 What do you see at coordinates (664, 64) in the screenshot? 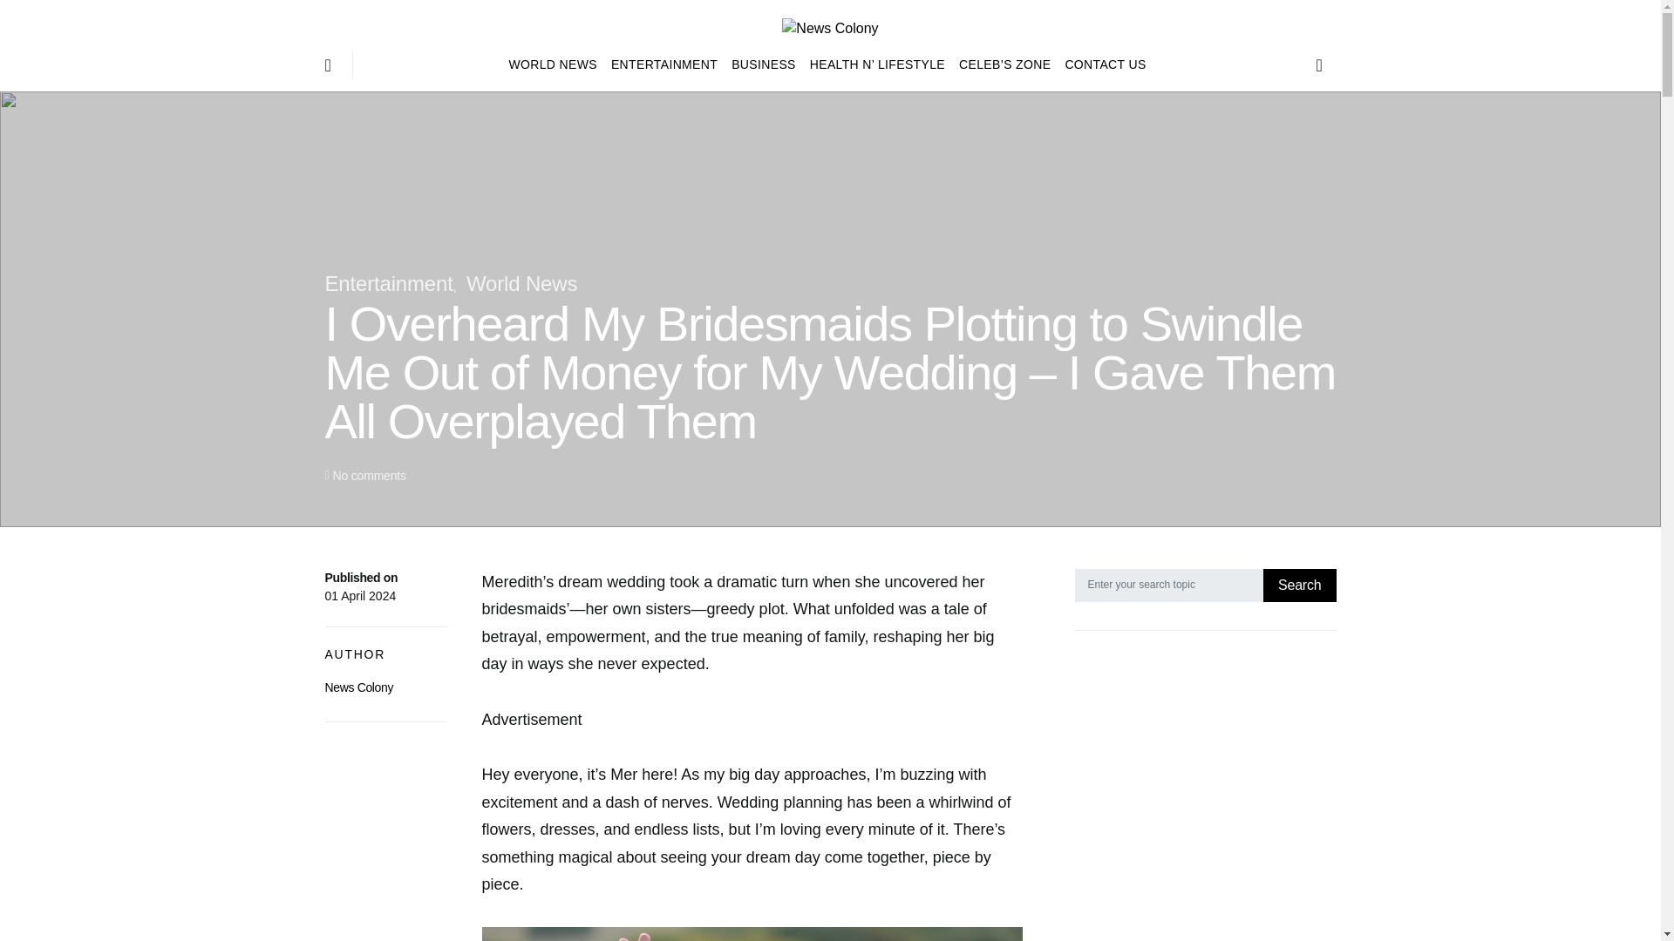
I see `ENTERTAINMENT` at bounding box center [664, 64].